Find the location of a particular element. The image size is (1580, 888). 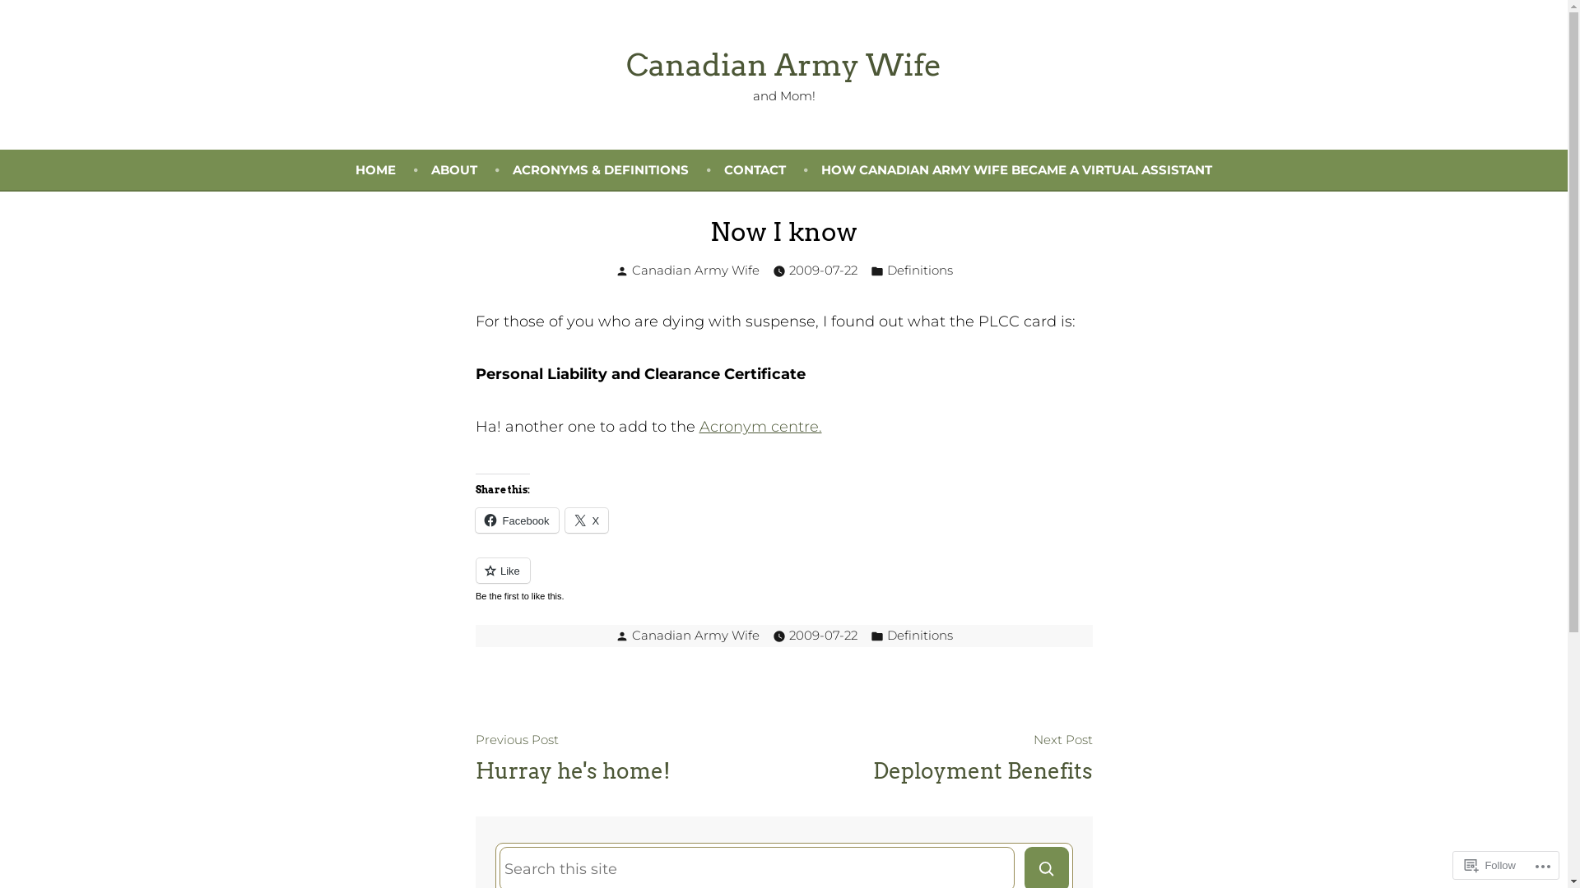

2009-07-22 is located at coordinates (823, 636).